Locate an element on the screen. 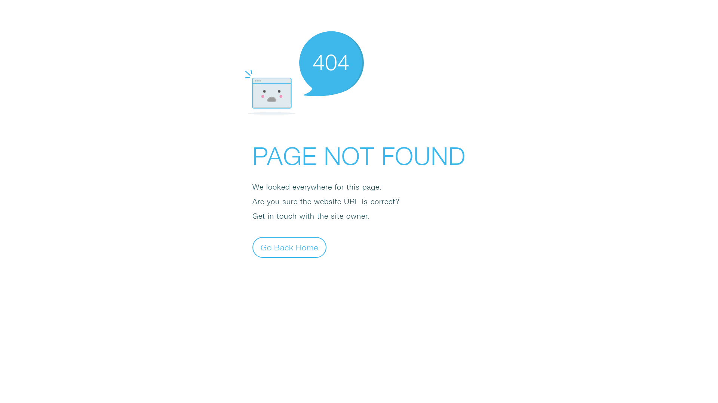 This screenshot has height=403, width=718. Go Back Home is located at coordinates (289, 247).